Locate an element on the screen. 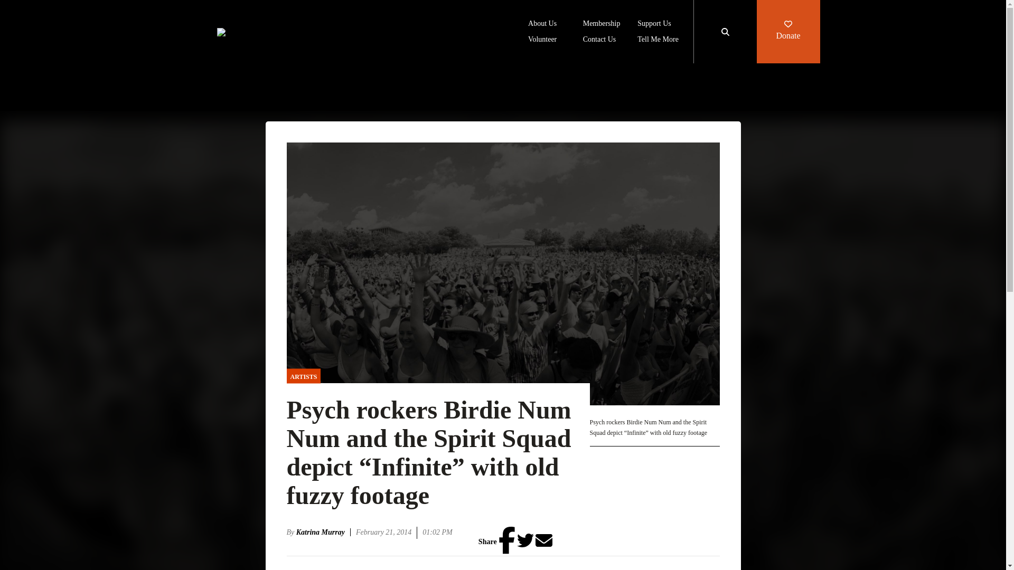 This screenshot has height=570, width=1014. About Us is located at coordinates (542, 24).